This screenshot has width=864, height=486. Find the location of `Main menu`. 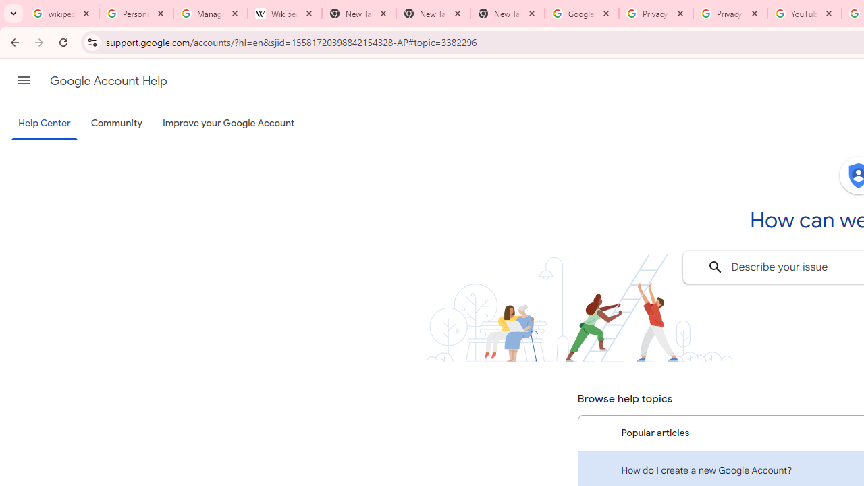

Main menu is located at coordinates (24, 80).